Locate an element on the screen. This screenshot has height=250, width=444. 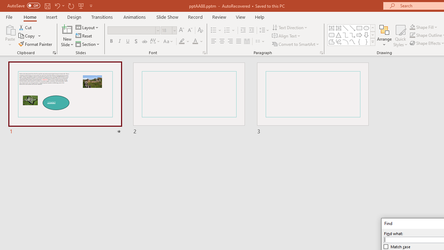
Shape Fill Aqua, Accent 2 is located at coordinates (412, 27).